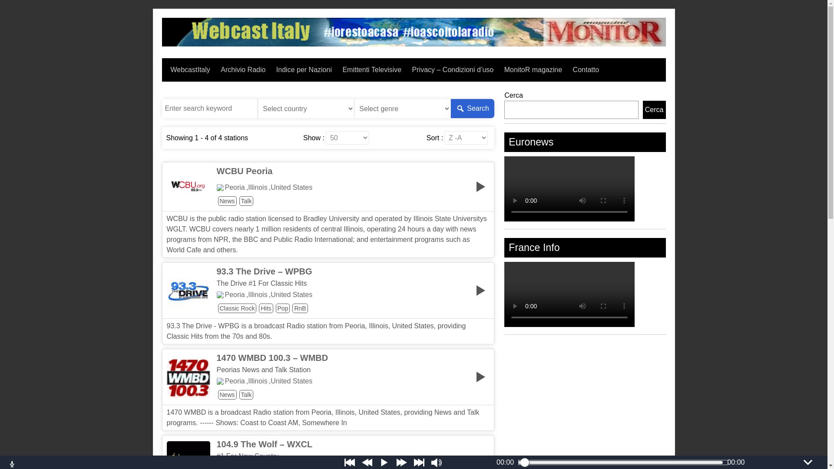  I want to click on Contatto, so click(586, 69).